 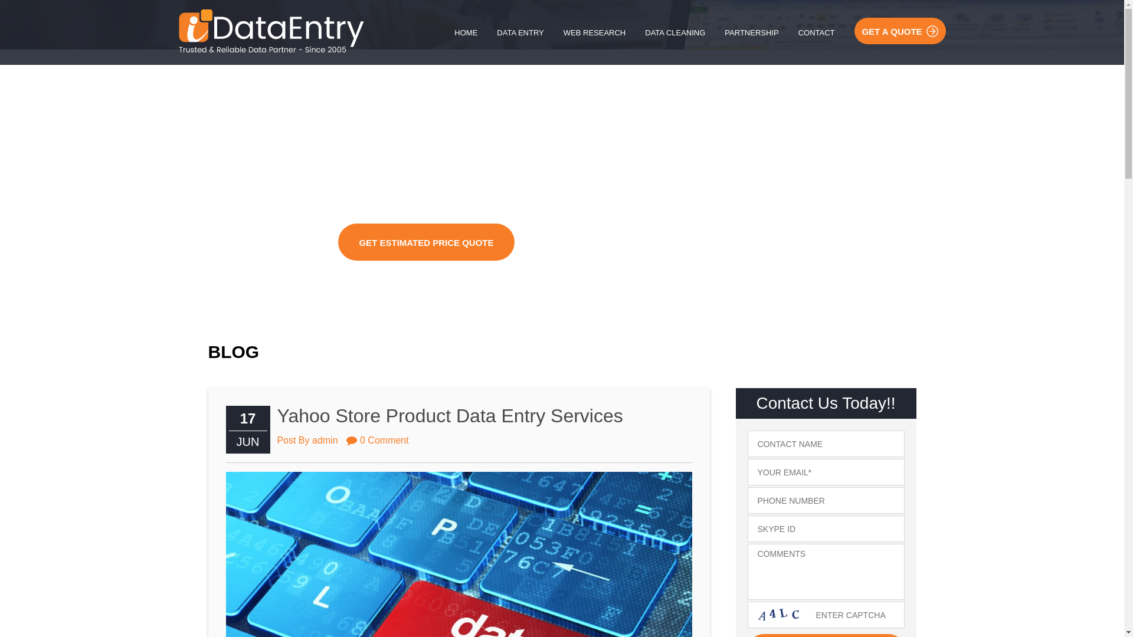 What do you see at coordinates (520, 32) in the screenshot?
I see `DATA ENTRY` at bounding box center [520, 32].